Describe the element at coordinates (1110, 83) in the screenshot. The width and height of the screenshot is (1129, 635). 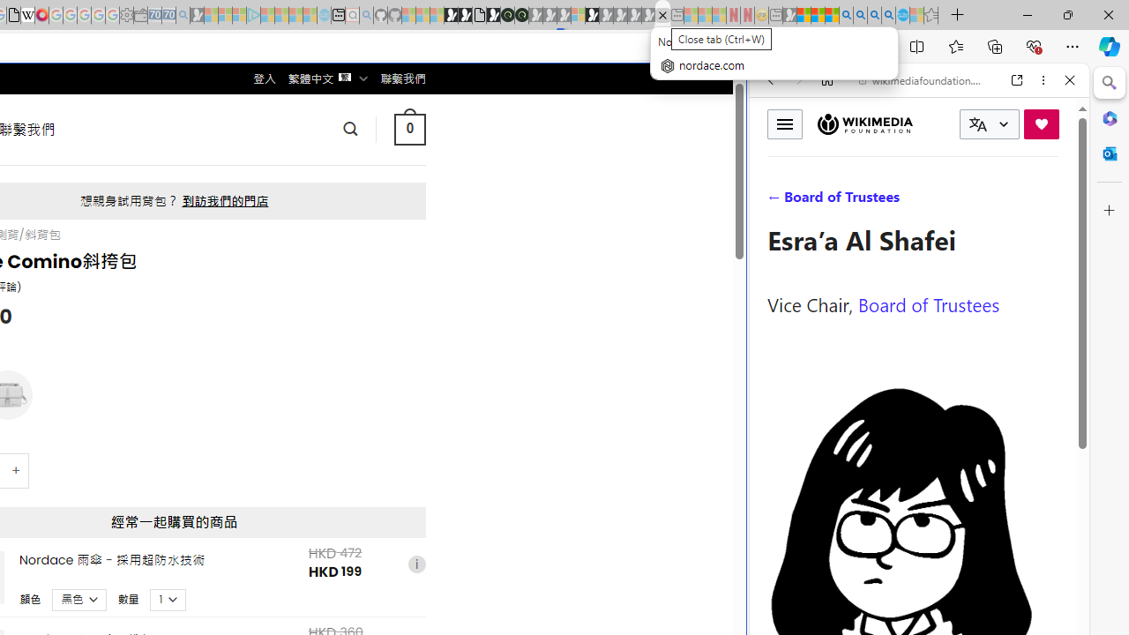
I see `Search` at that location.